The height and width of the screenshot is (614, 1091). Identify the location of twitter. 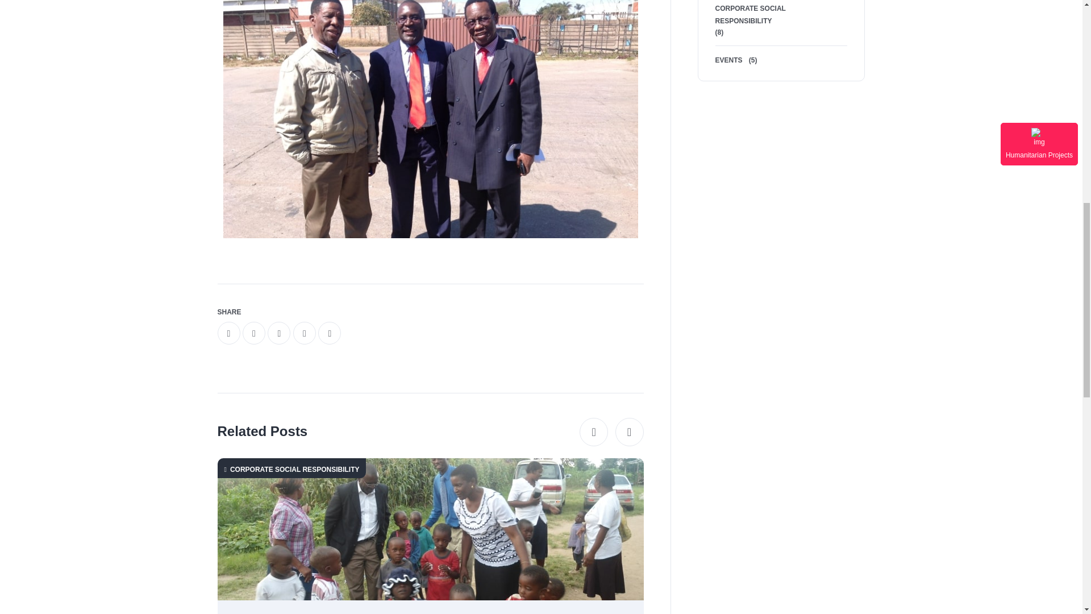
(253, 333).